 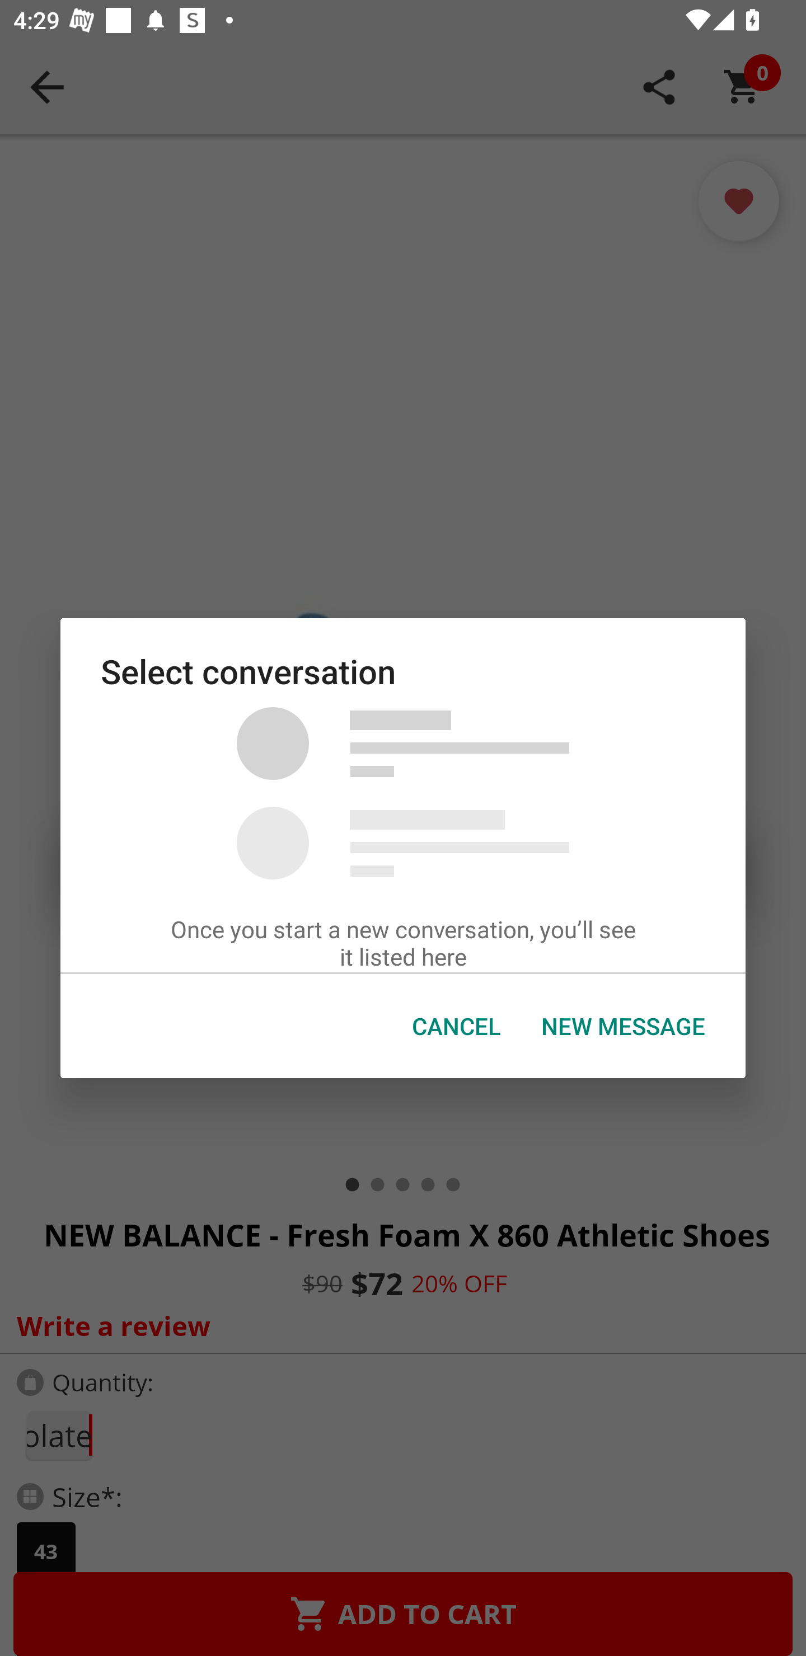 What do you see at coordinates (624, 1026) in the screenshot?
I see `NEW MESSAGE` at bounding box center [624, 1026].